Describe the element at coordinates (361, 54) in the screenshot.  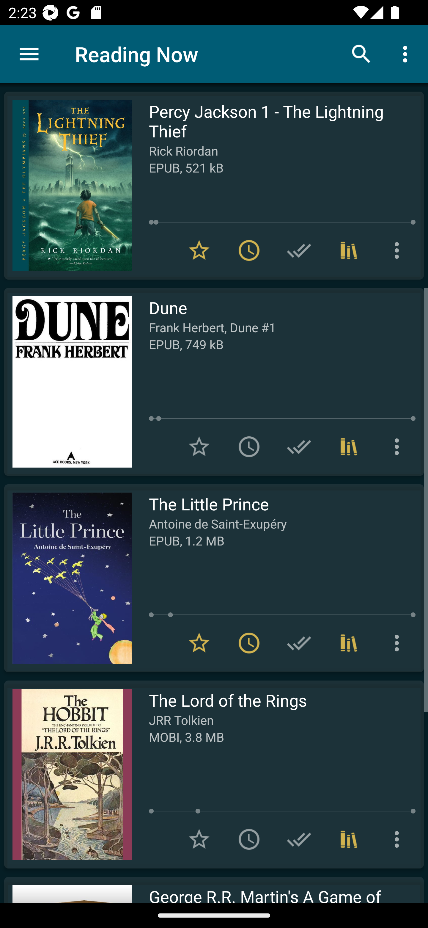
I see `Search books & documents` at that location.